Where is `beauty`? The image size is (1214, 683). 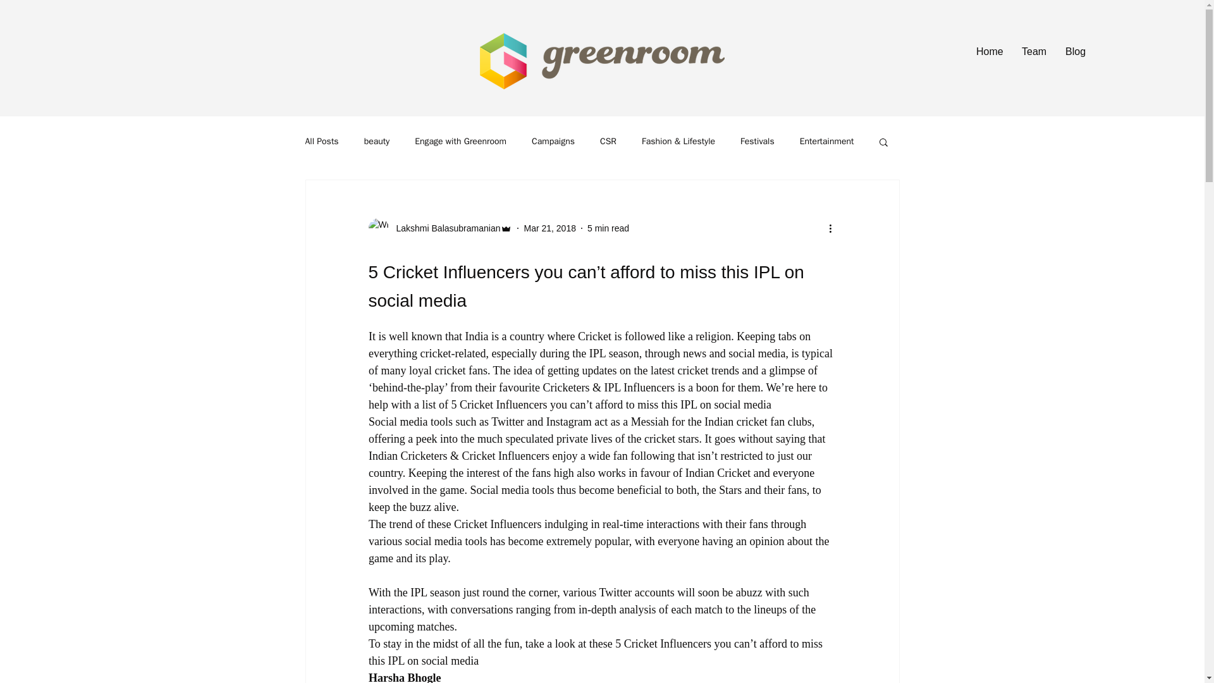
beauty is located at coordinates (377, 142).